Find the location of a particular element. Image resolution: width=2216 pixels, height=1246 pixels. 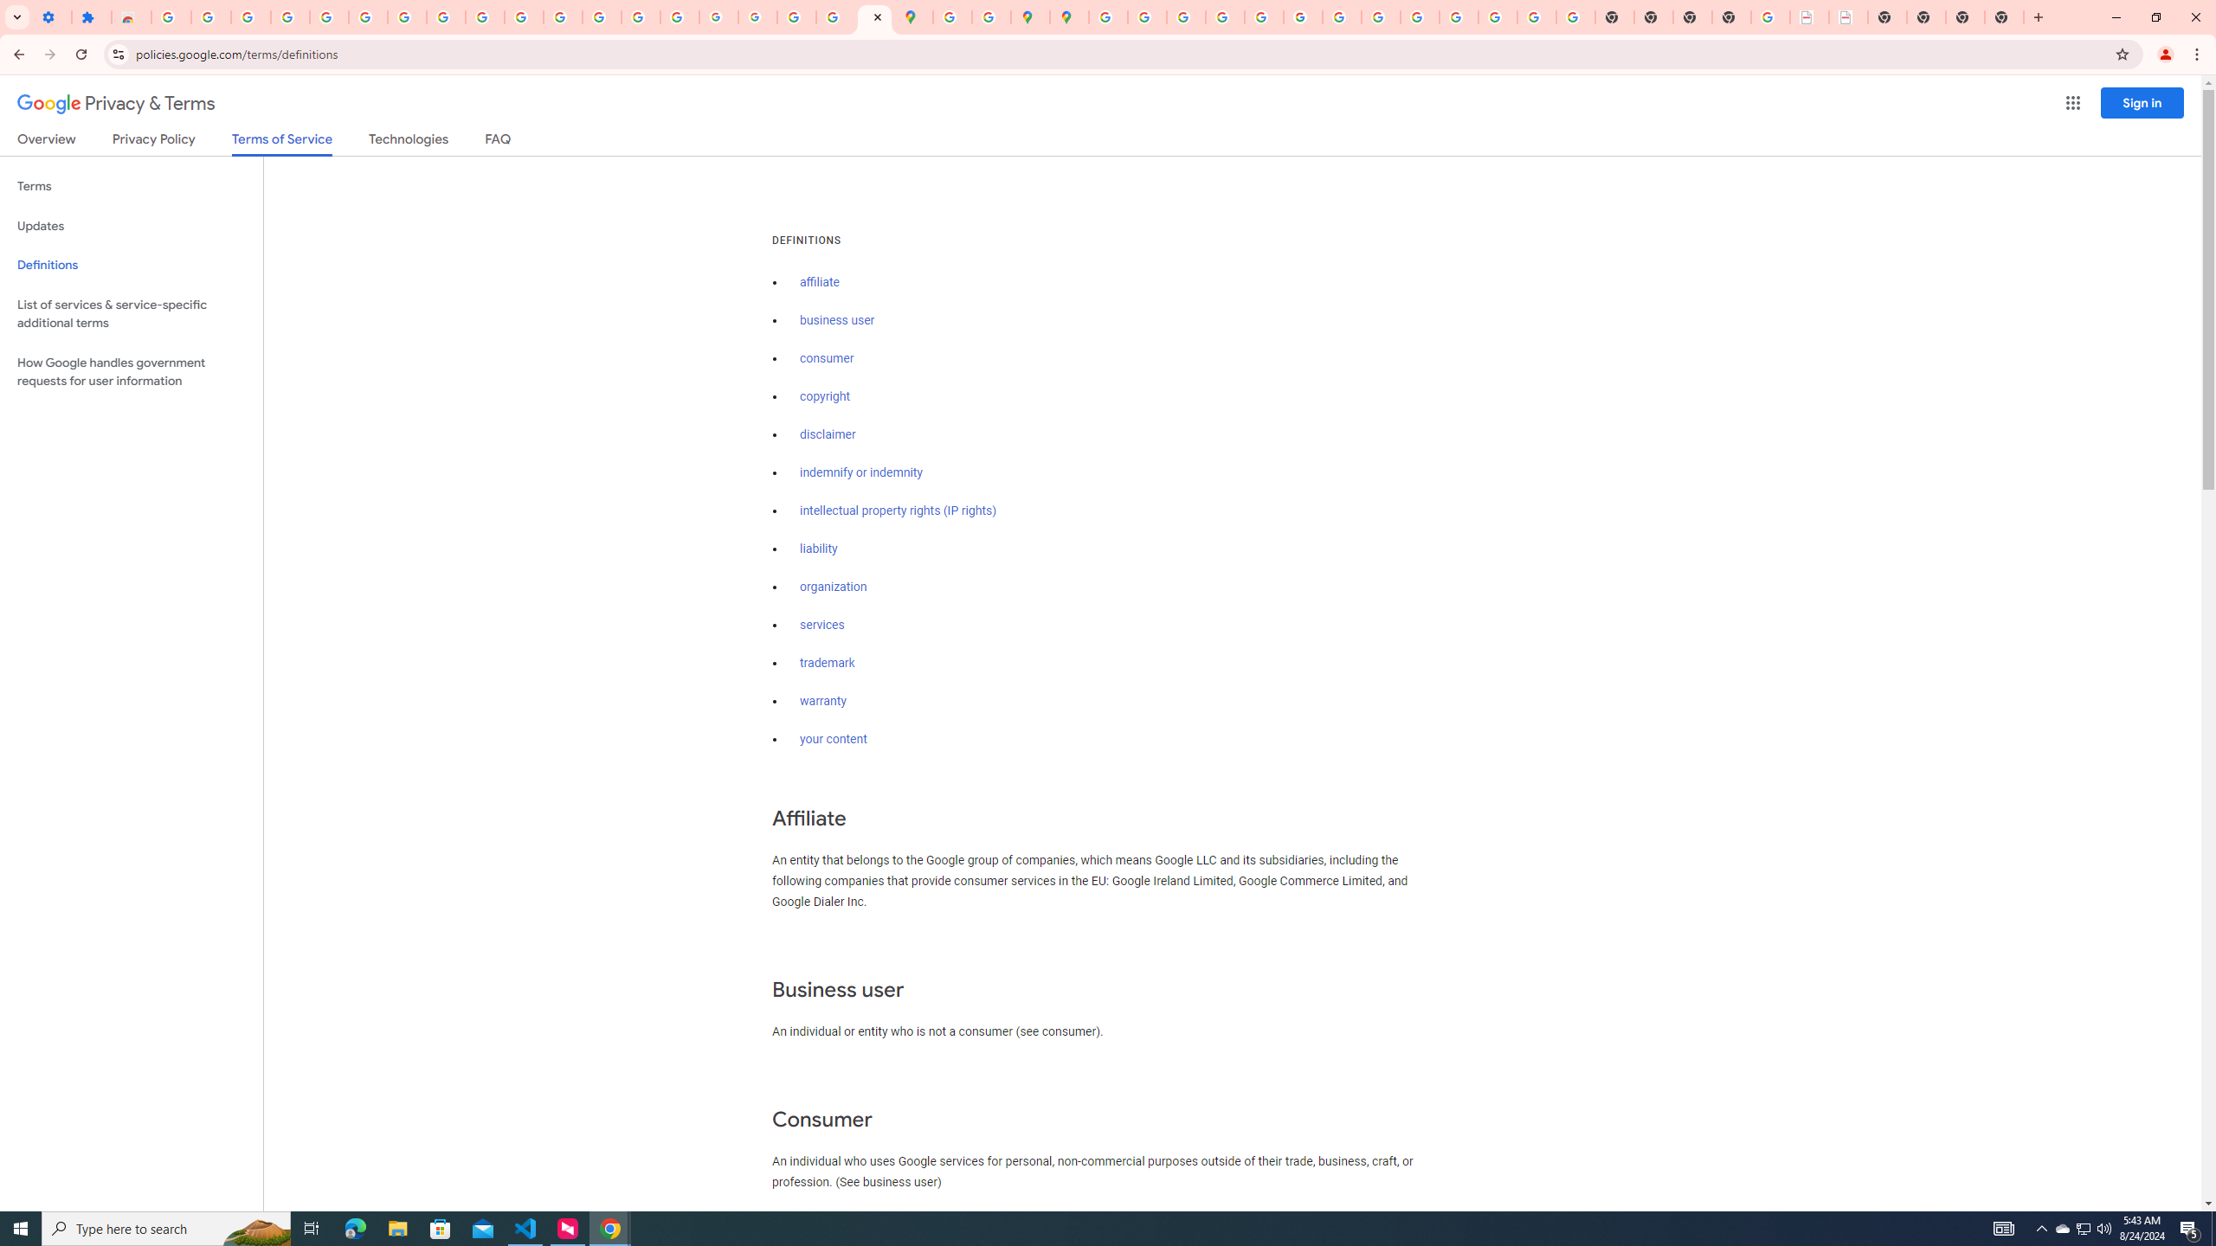

New Tab is located at coordinates (2004, 17).